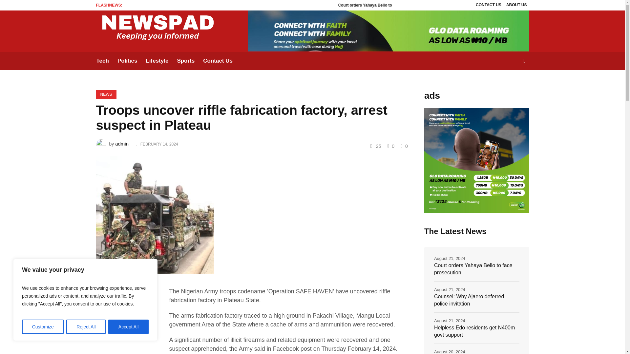 Image resolution: width=630 pixels, height=354 pixels. I want to click on CONTACT US, so click(488, 5).